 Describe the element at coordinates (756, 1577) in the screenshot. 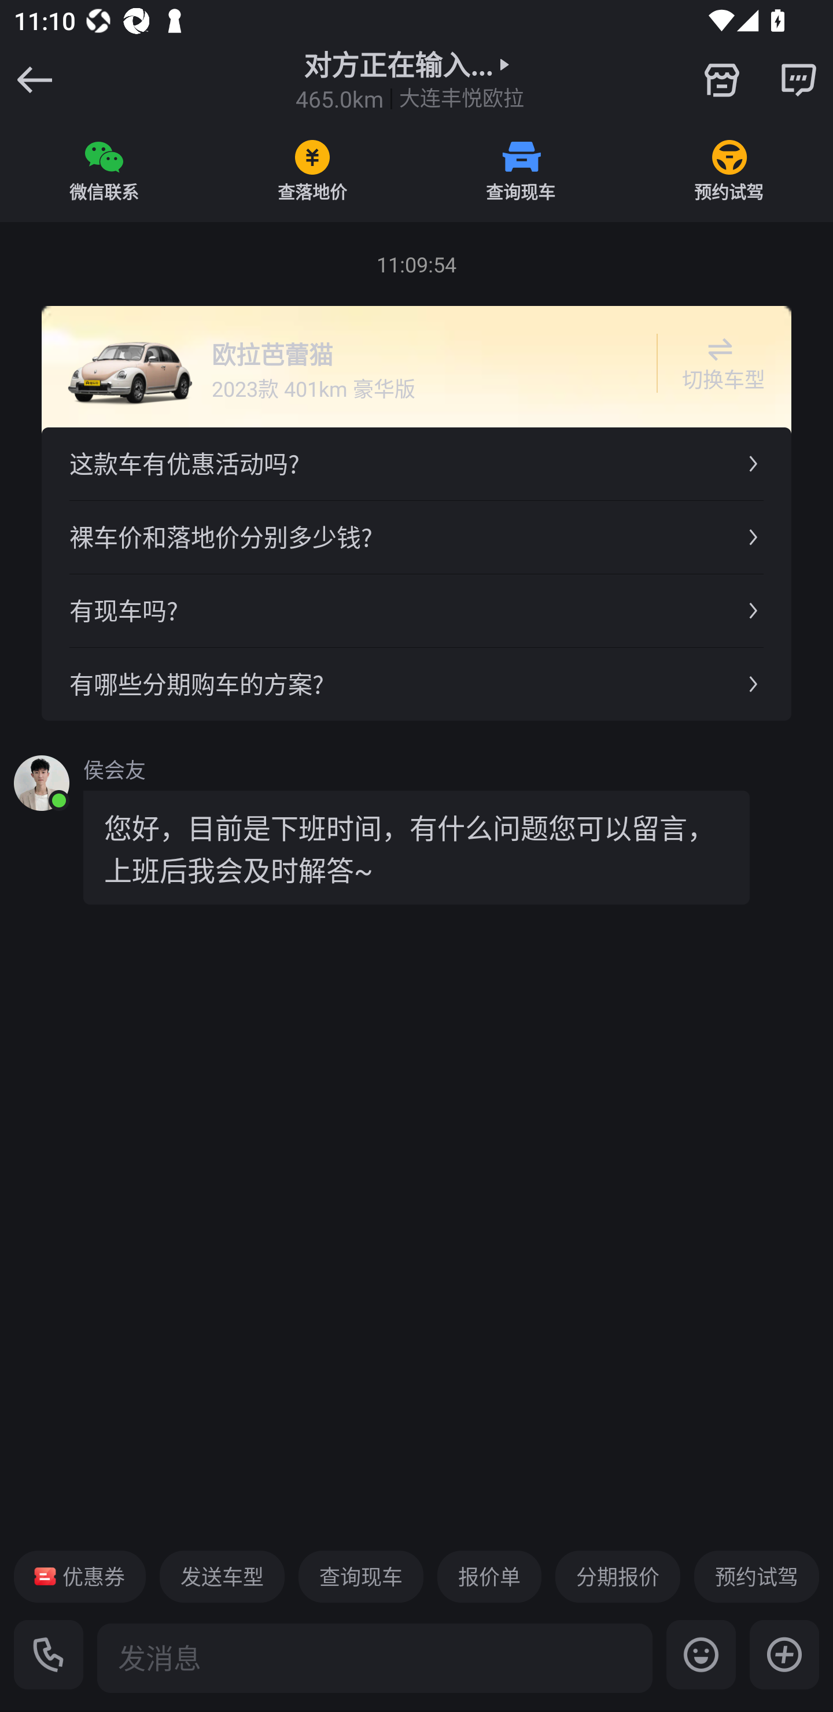

I see `预约试驾` at that location.